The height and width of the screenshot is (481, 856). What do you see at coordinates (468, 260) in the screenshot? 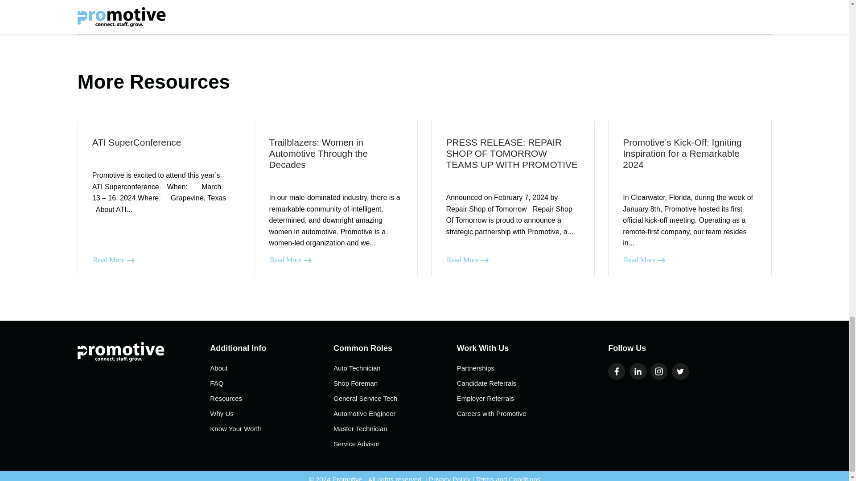
I see `Read More` at bounding box center [468, 260].